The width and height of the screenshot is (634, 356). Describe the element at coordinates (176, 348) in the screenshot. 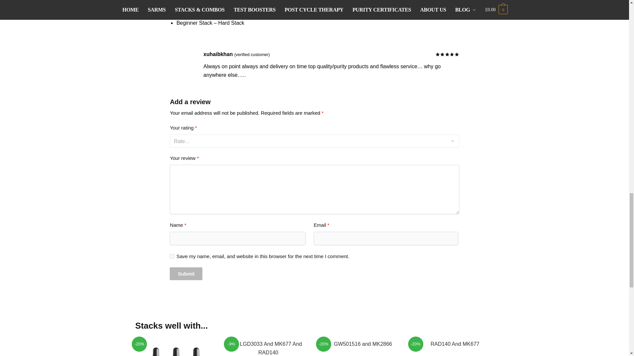

I see `Ultimate Physique Stack` at that location.